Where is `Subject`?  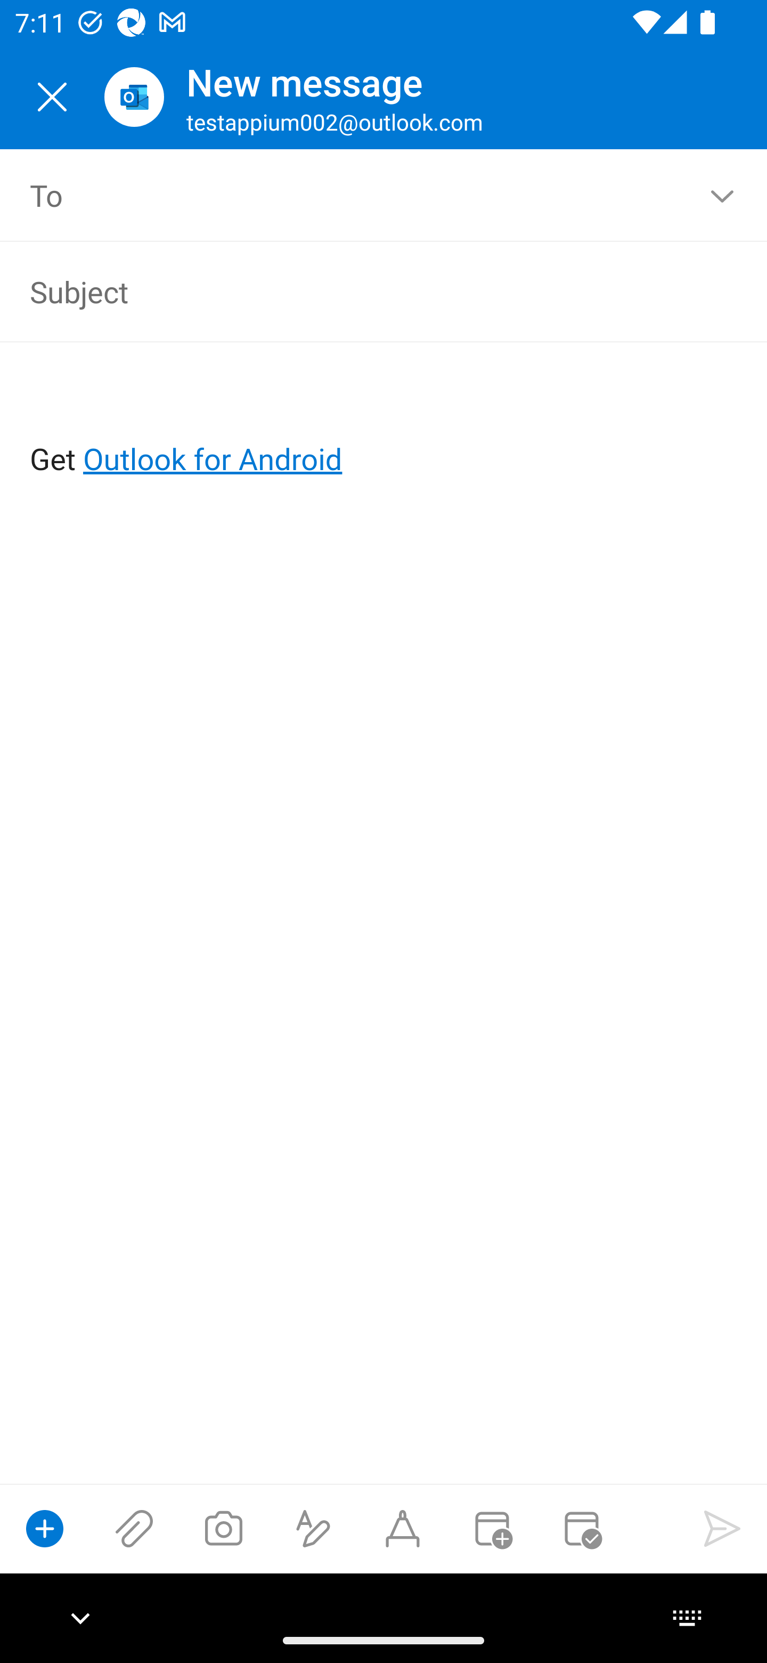
Subject is located at coordinates (354, 291).